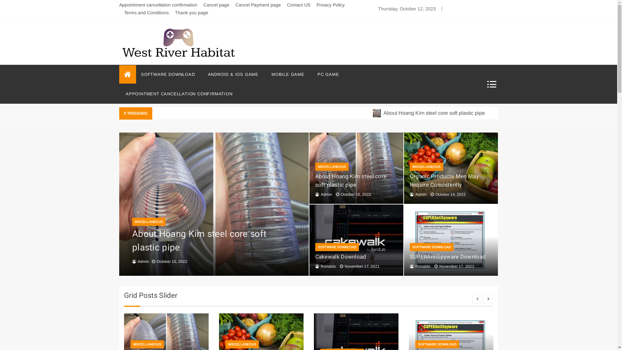 Image resolution: width=622 pixels, height=350 pixels. I want to click on Admin, so click(327, 194).